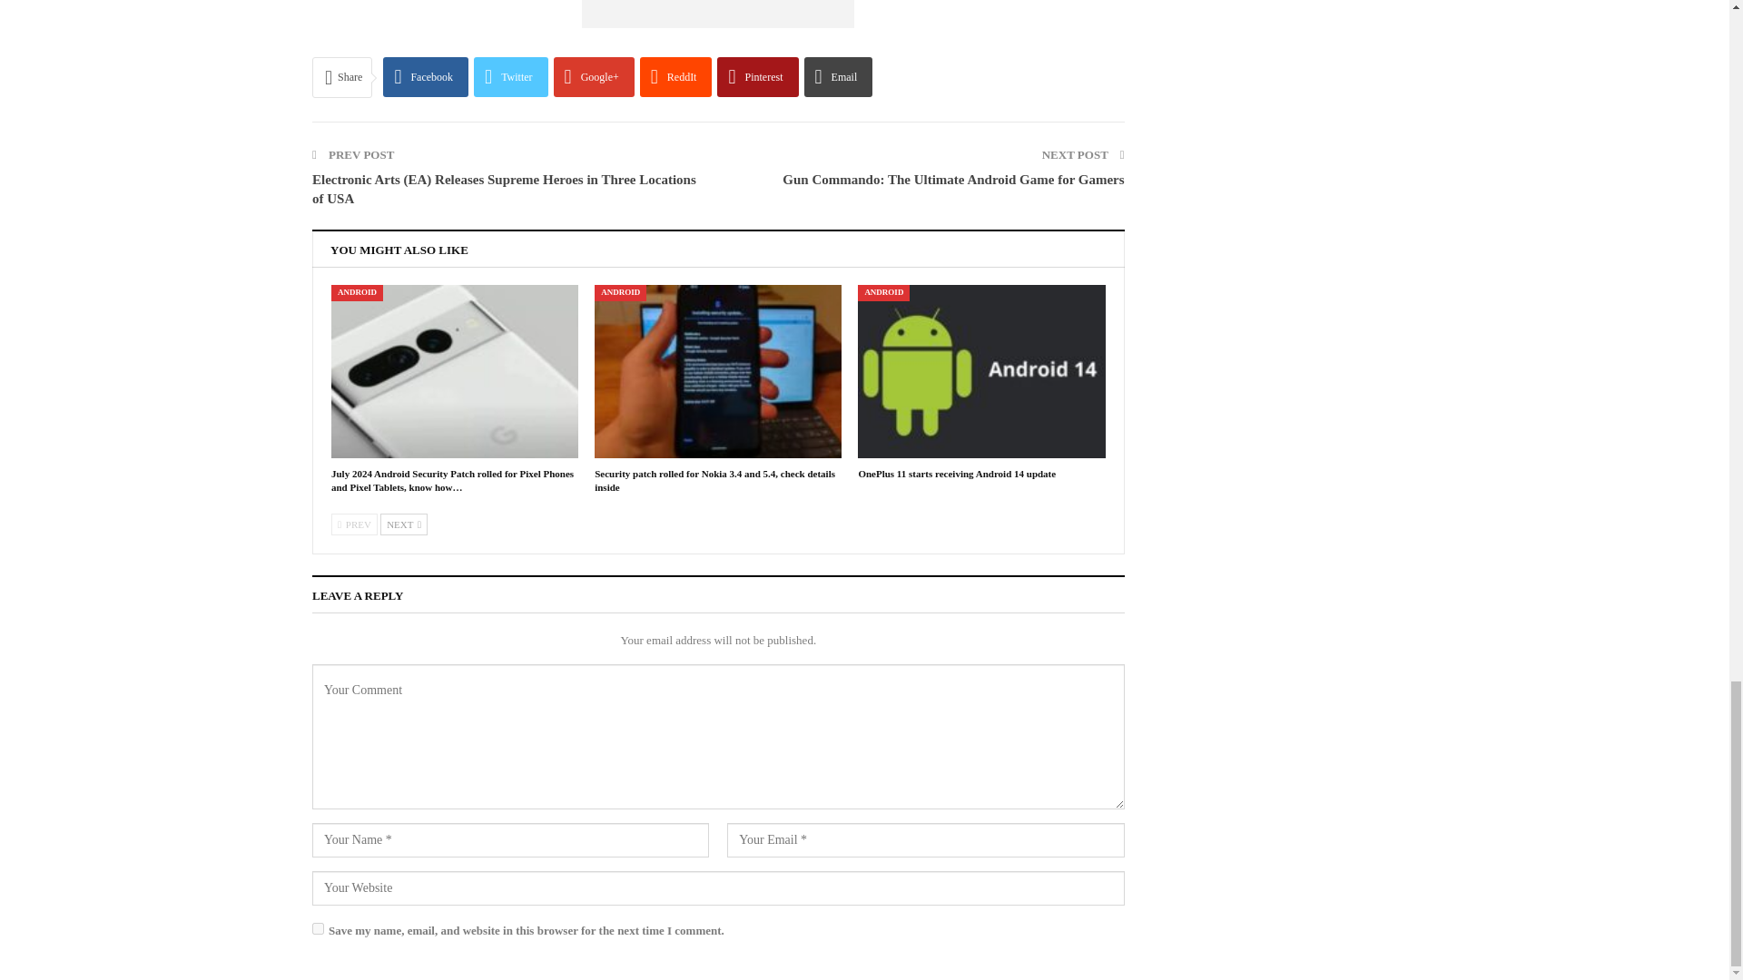  Describe the element at coordinates (675, 76) in the screenshot. I see `ReddIt` at that location.